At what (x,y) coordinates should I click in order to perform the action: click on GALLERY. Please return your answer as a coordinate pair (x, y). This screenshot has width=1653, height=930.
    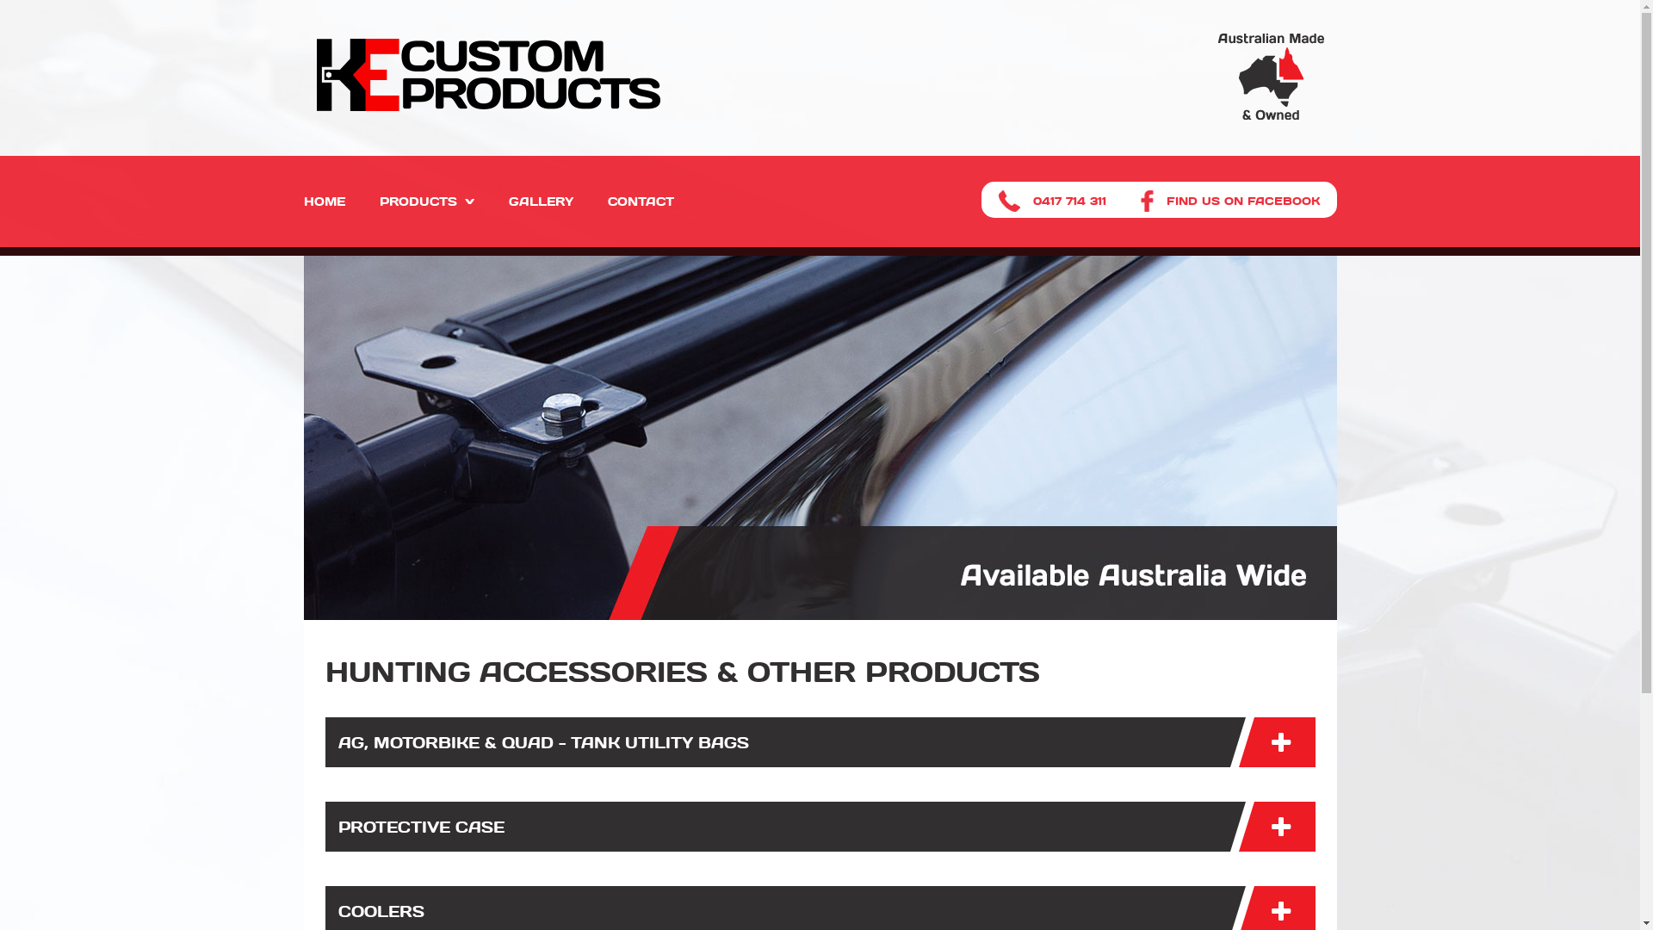
    Looking at the image, I should click on (541, 201).